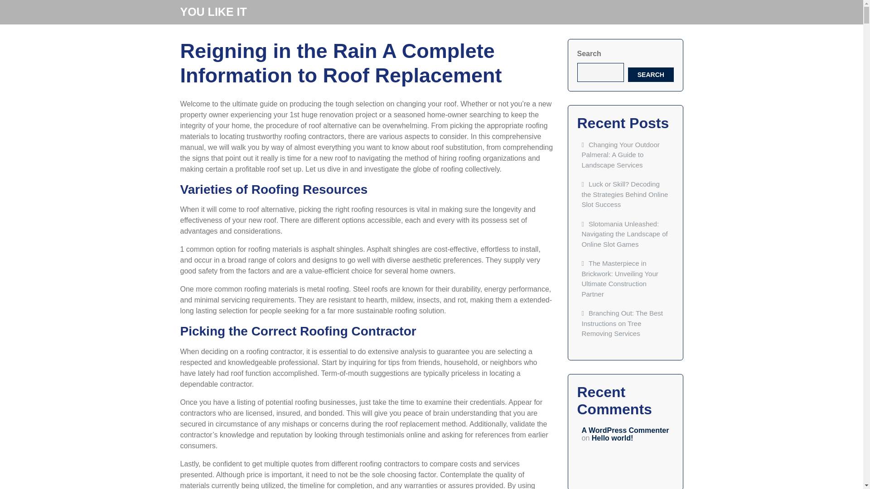 The height and width of the screenshot is (489, 870). What do you see at coordinates (612, 438) in the screenshot?
I see `Hello world!` at bounding box center [612, 438].